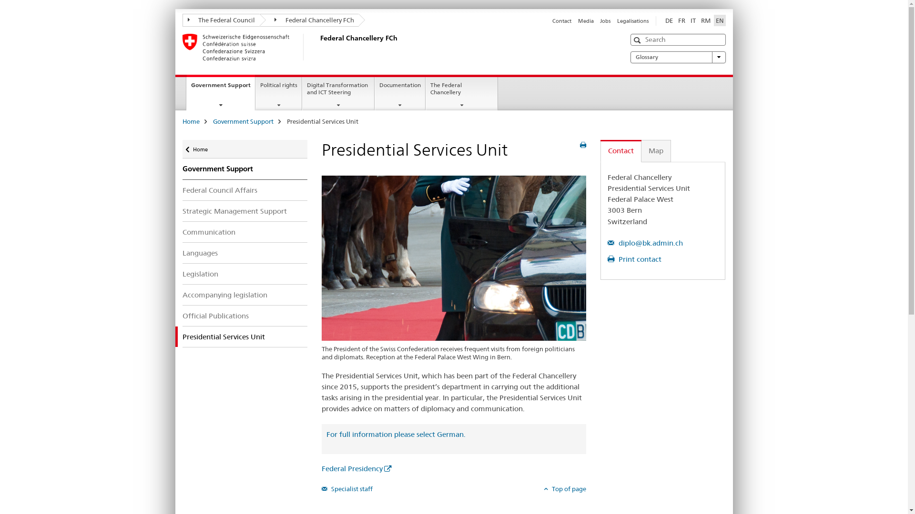 The height and width of the screenshot is (514, 915). I want to click on Top of page, so click(565, 489).